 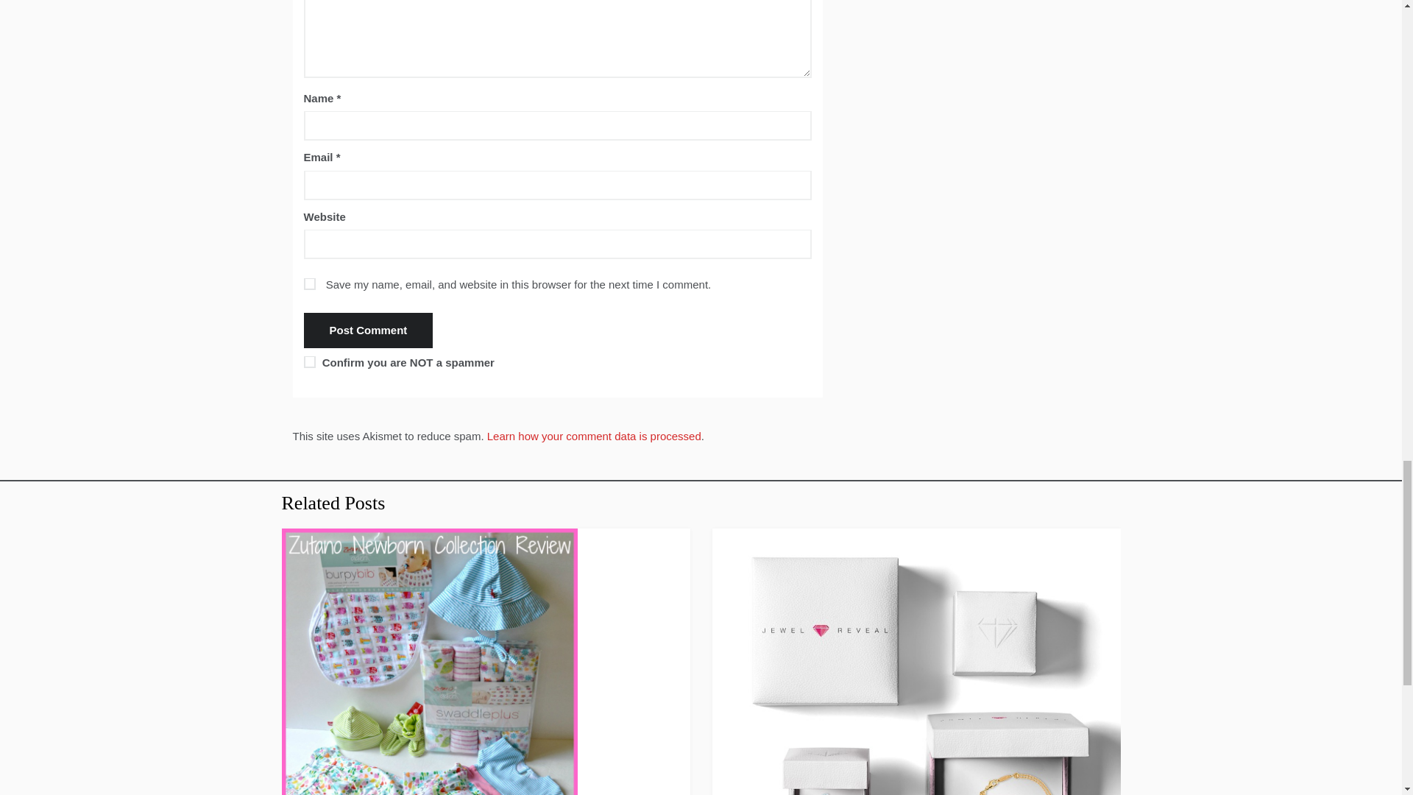 I want to click on yes, so click(x=309, y=284).